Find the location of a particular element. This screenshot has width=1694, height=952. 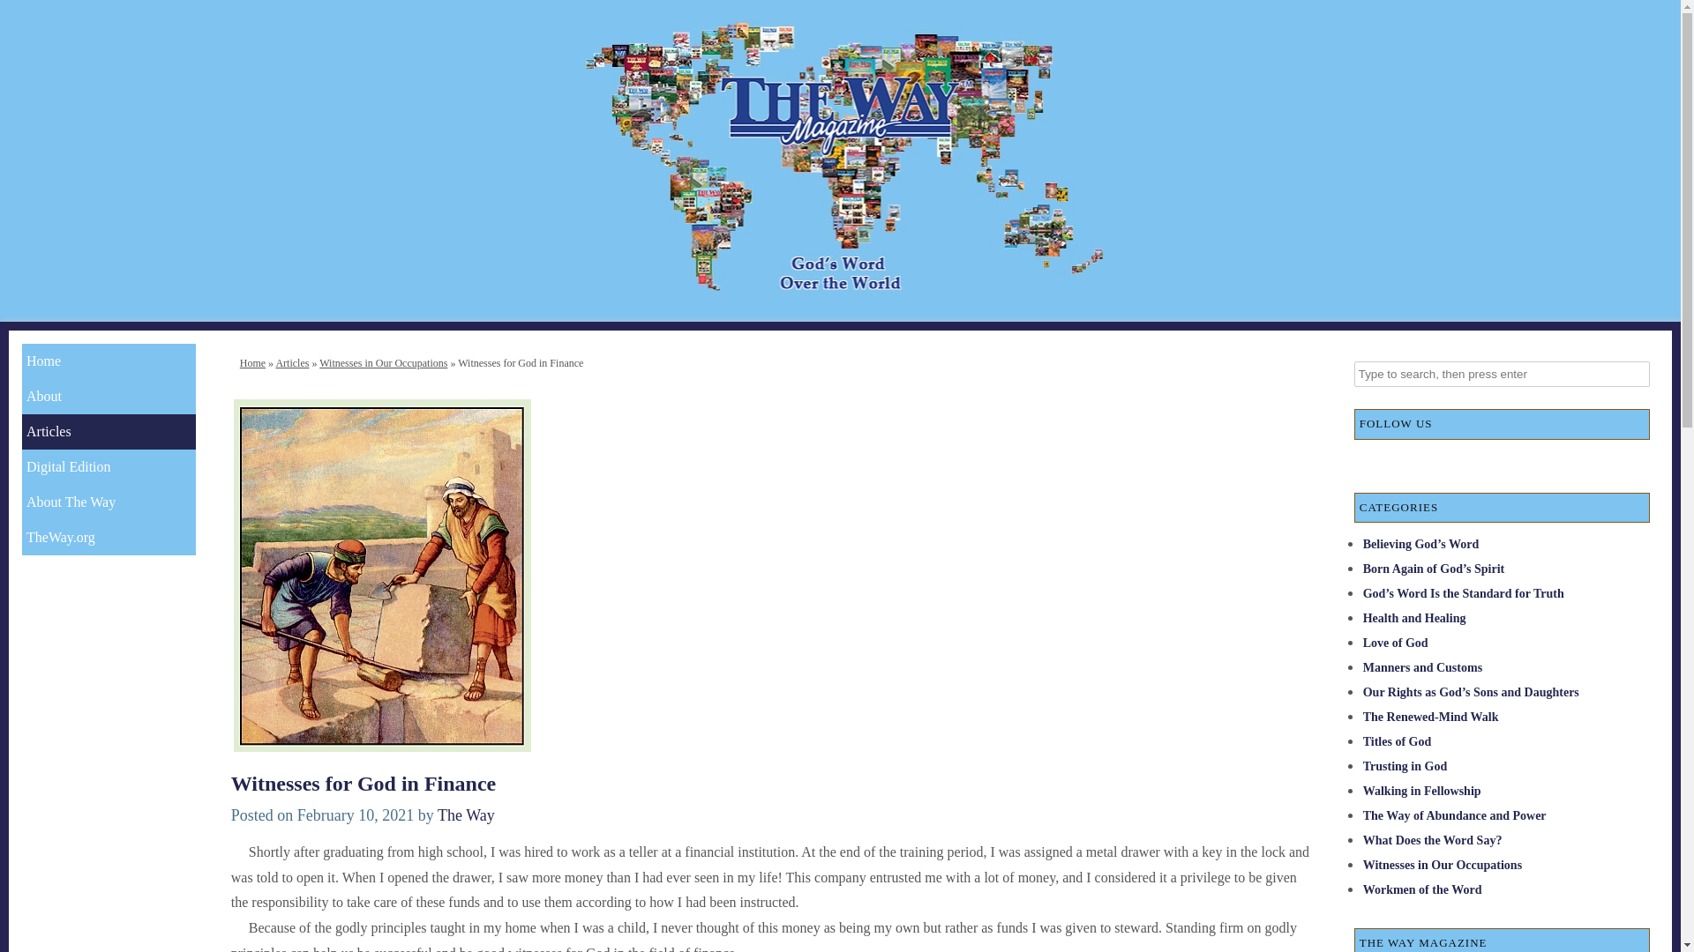

Titles of God is located at coordinates (1398, 740).